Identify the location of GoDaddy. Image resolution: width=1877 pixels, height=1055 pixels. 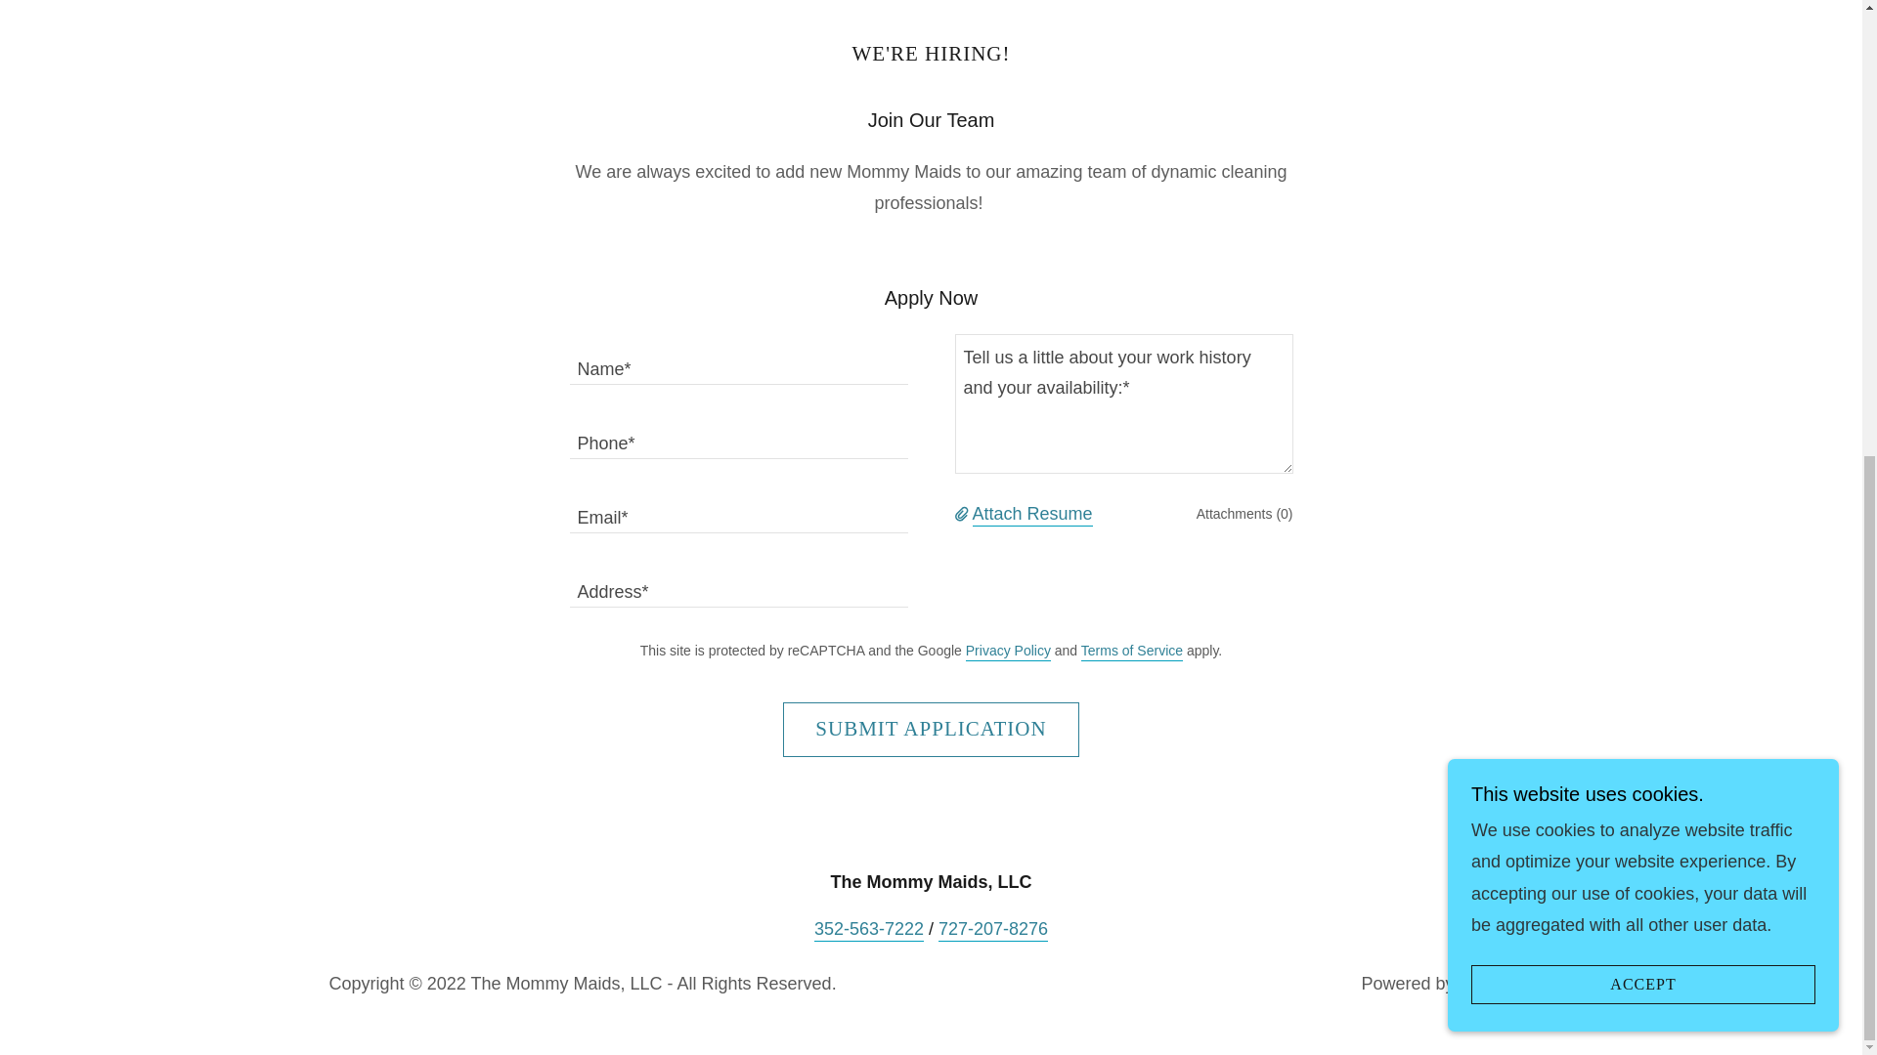
(1496, 985).